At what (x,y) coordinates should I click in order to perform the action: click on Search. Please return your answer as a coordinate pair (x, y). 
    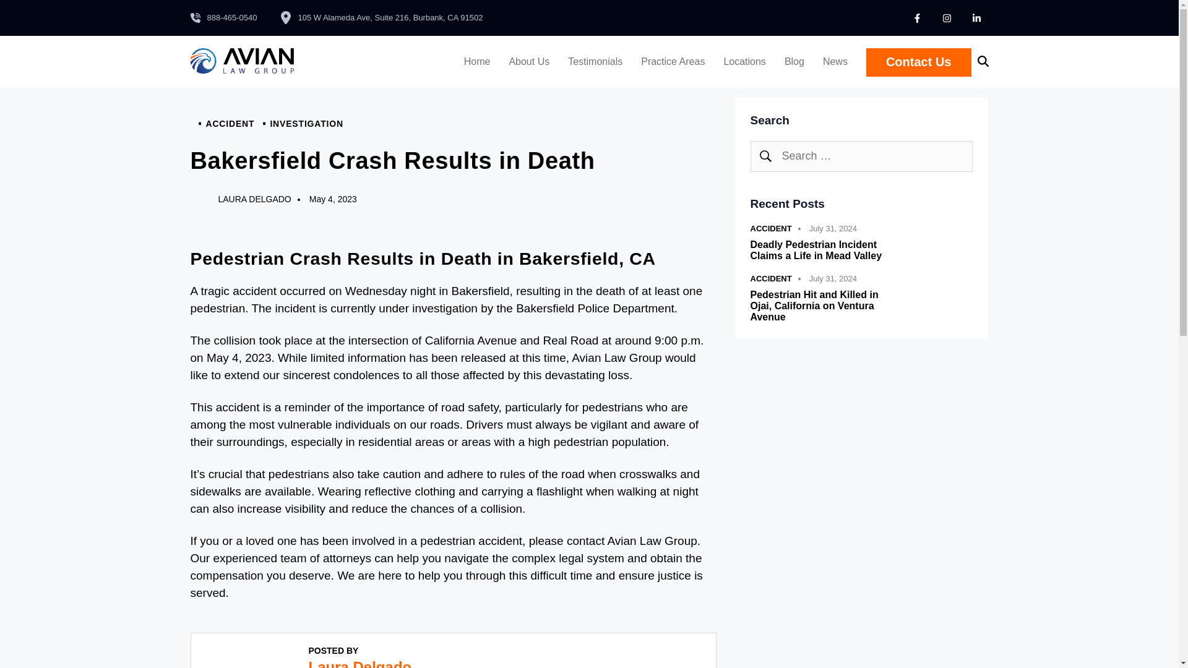
    Looking at the image, I should click on (765, 156).